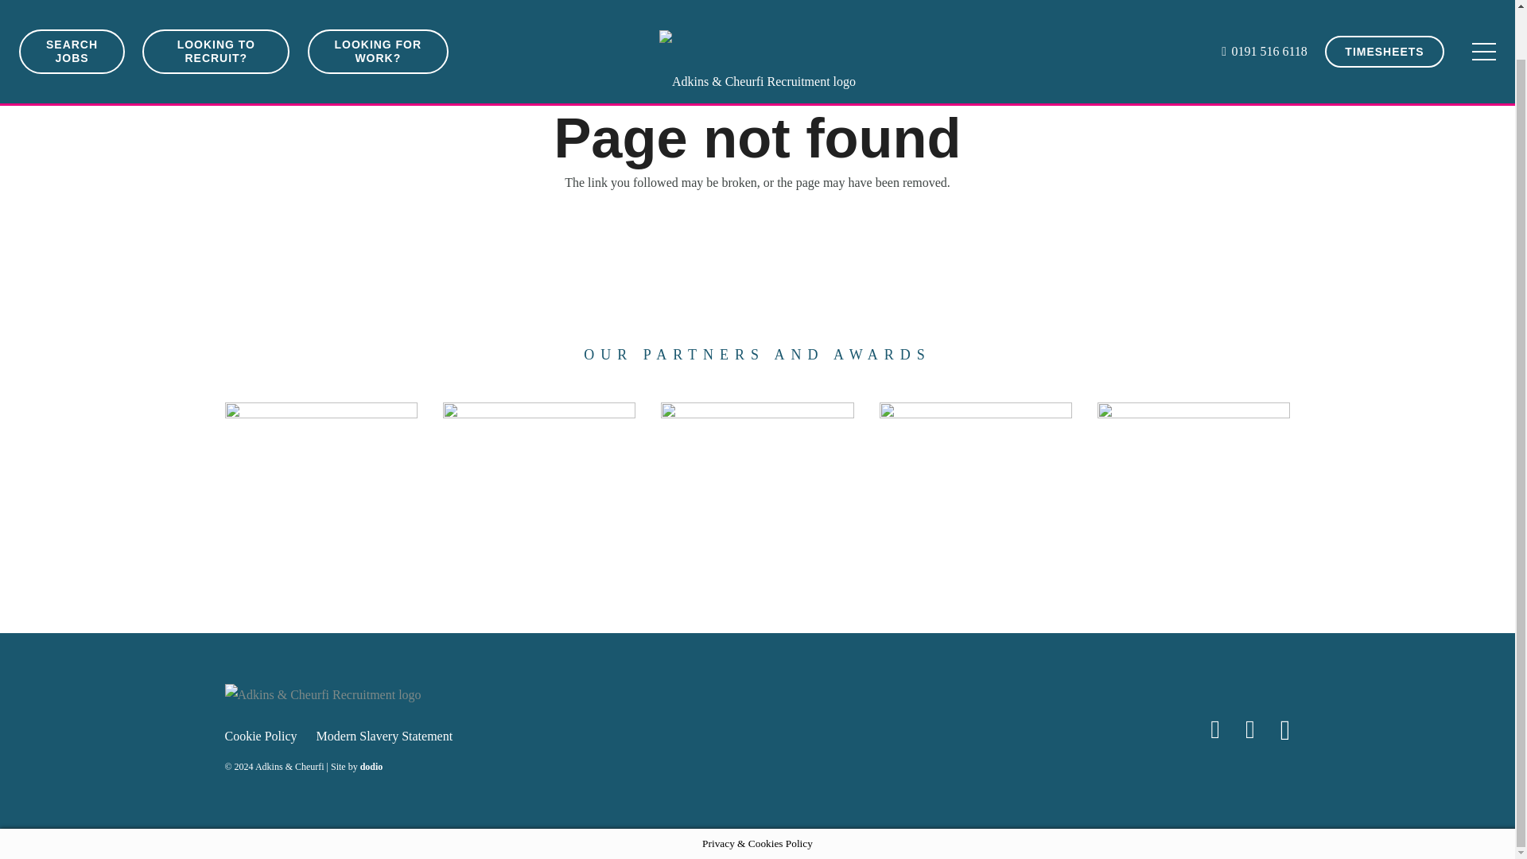 The height and width of the screenshot is (859, 1527). Describe the element at coordinates (260, 736) in the screenshot. I see `Cookie Policy` at that location.